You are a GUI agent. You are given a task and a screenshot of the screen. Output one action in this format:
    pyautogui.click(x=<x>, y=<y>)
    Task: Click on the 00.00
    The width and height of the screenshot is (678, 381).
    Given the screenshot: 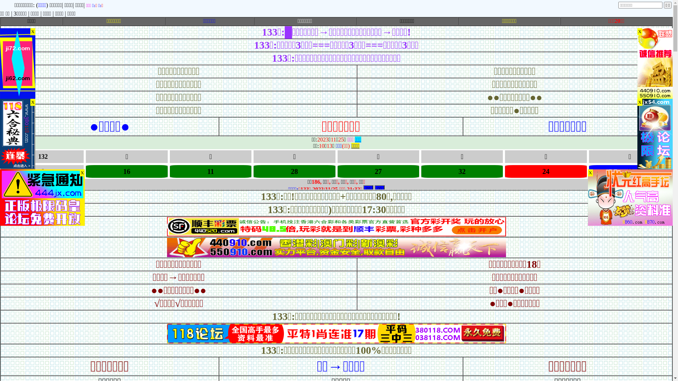 What is the action you would take?
    pyautogui.click(x=336, y=341)
    